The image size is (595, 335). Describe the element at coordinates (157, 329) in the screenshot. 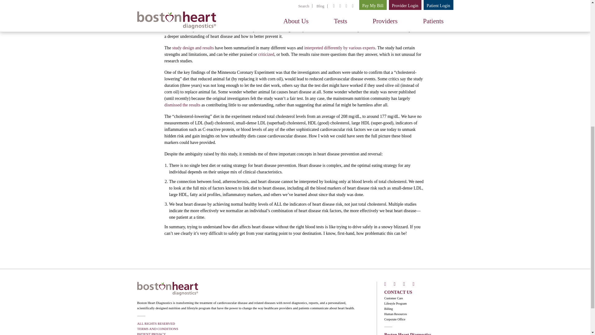

I see `TERMS AND CONDITIONS` at that location.